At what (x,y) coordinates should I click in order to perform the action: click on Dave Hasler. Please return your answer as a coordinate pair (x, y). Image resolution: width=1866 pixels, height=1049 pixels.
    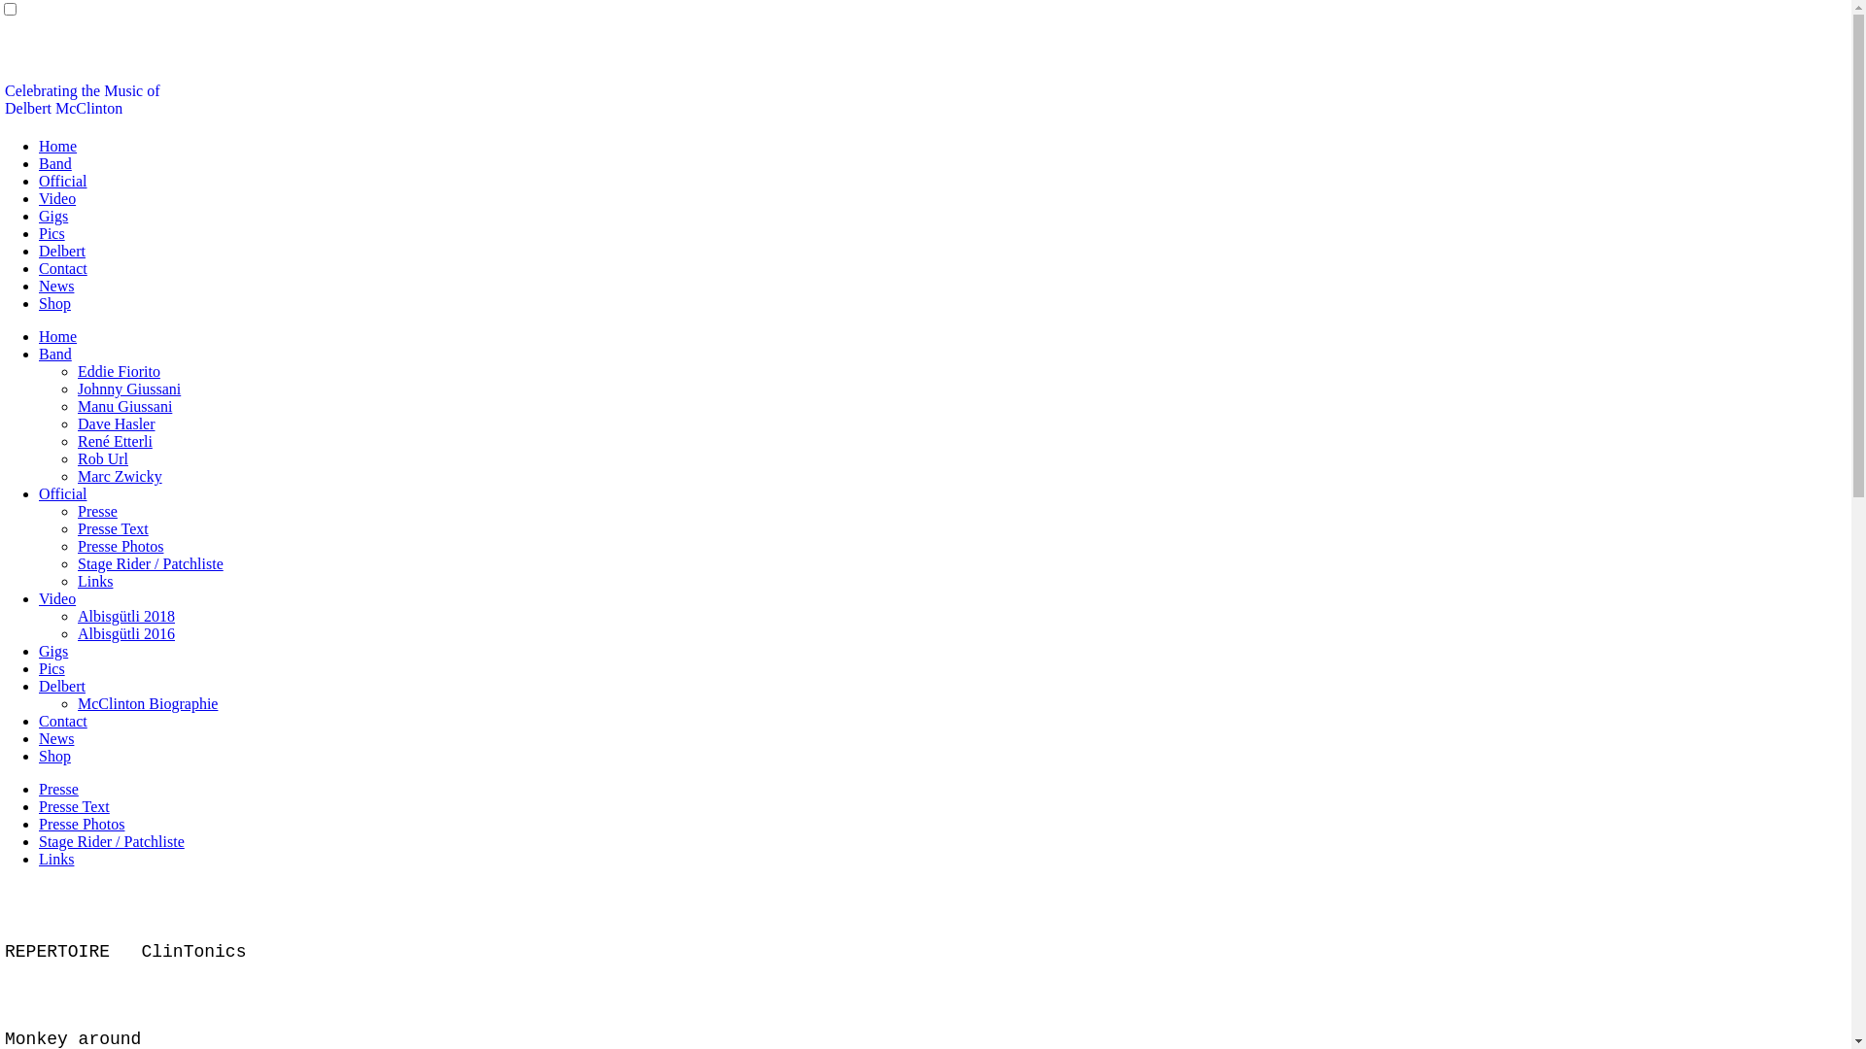
    Looking at the image, I should click on (117, 423).